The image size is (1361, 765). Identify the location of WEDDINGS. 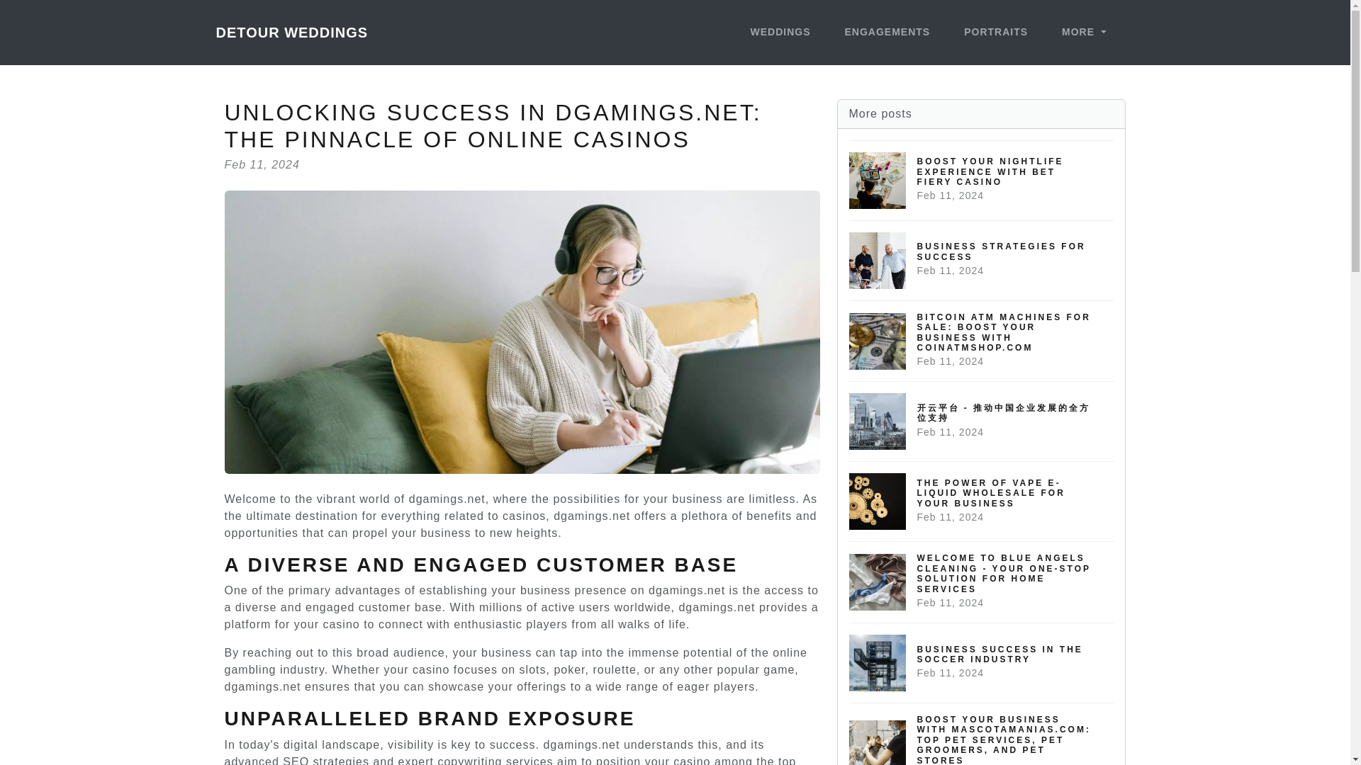
(291, 32).